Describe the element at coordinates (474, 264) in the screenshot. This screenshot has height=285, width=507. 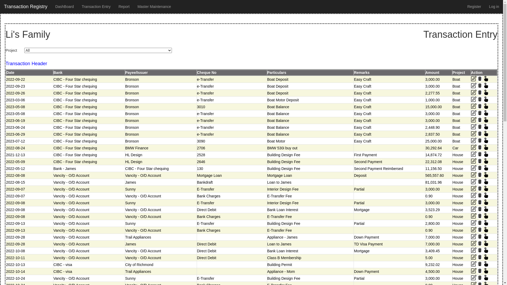
I see `Edit` at that location.